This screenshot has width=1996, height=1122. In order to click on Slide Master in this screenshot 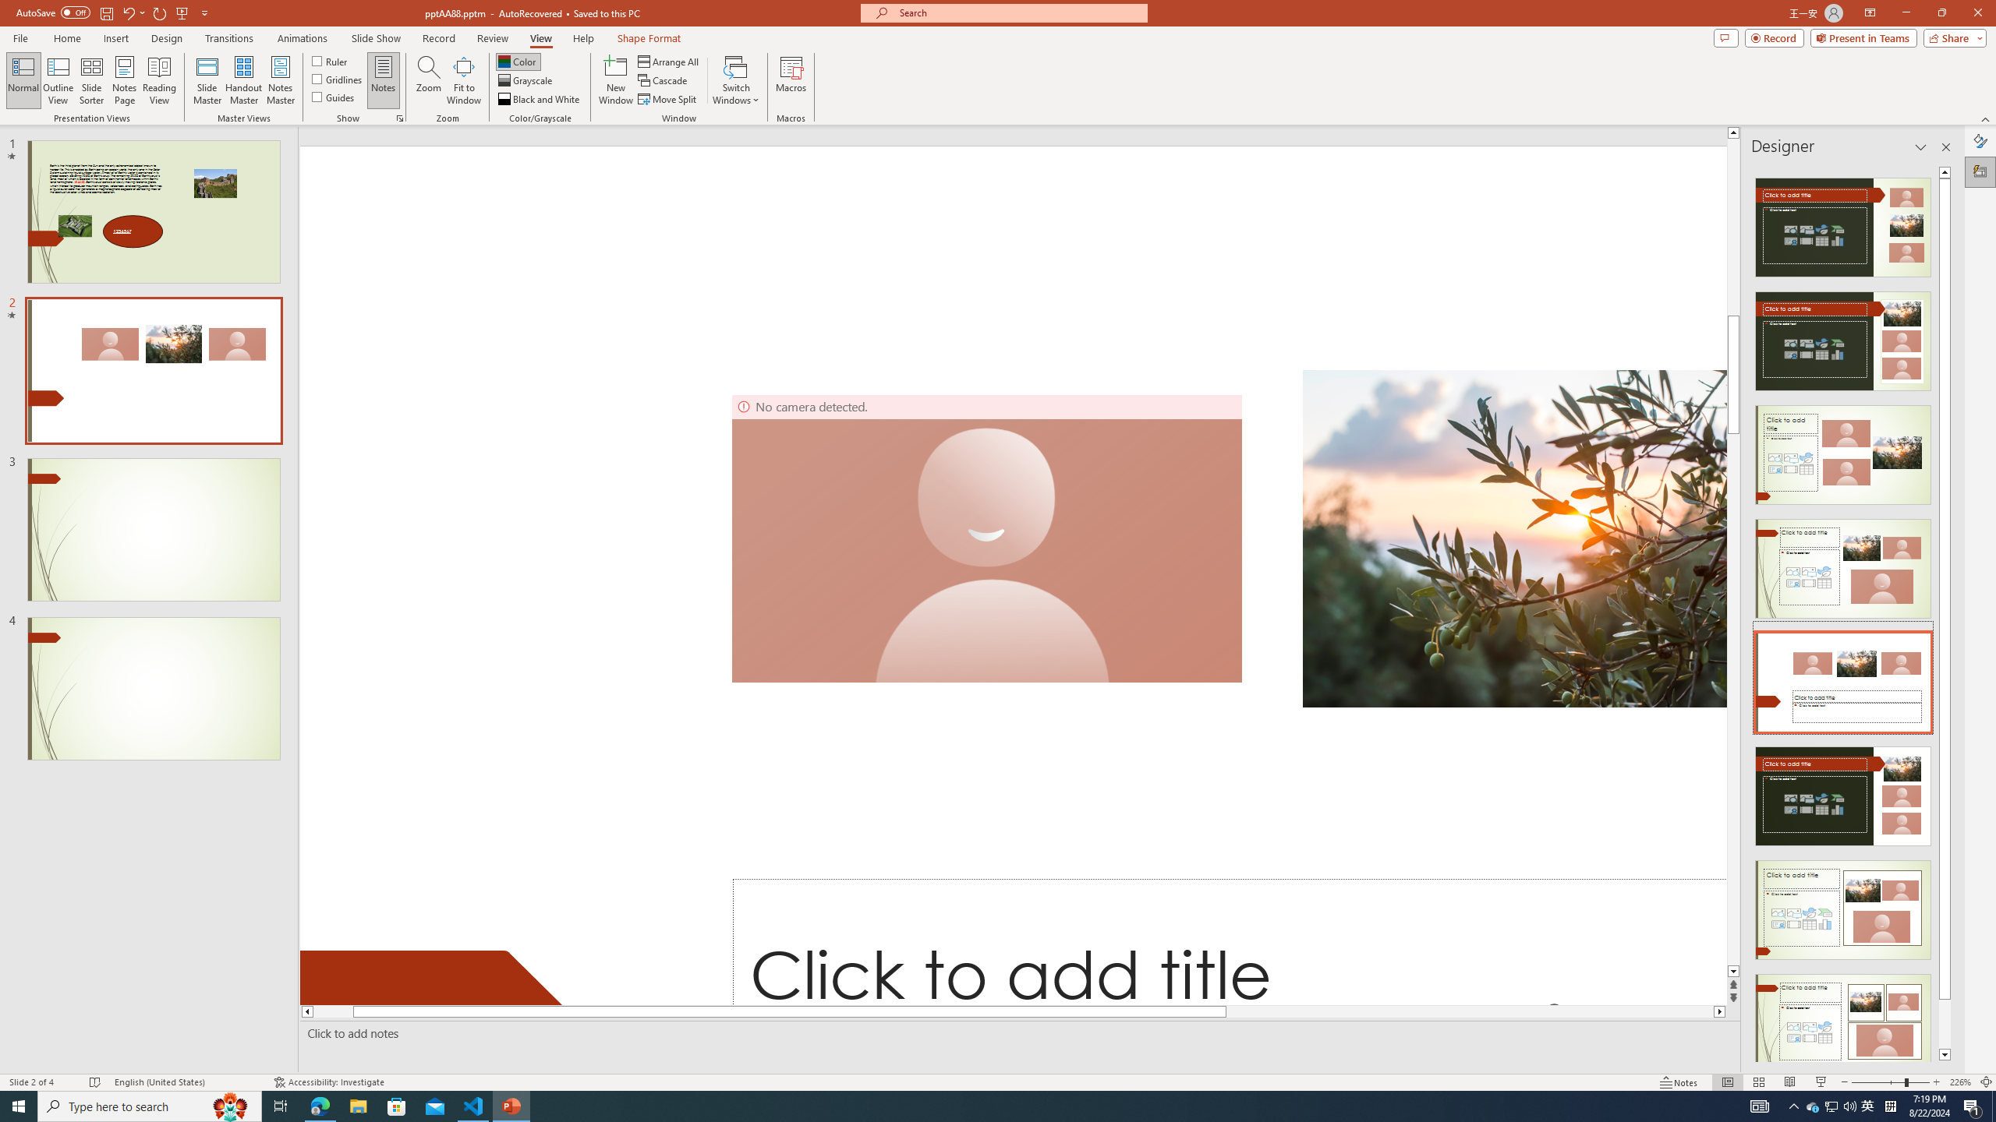, I will do `click(207, 80)`.